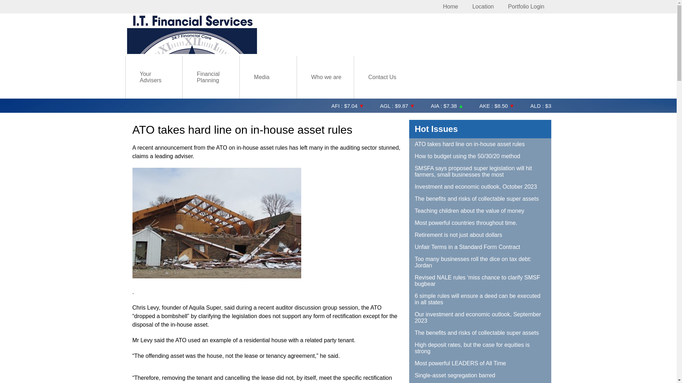 Image resolution: width=682 pixels, height=383 pixels. Describe the element at coordinates (526, 7) in the screenshot. I see `Portfolio Login` at that location.